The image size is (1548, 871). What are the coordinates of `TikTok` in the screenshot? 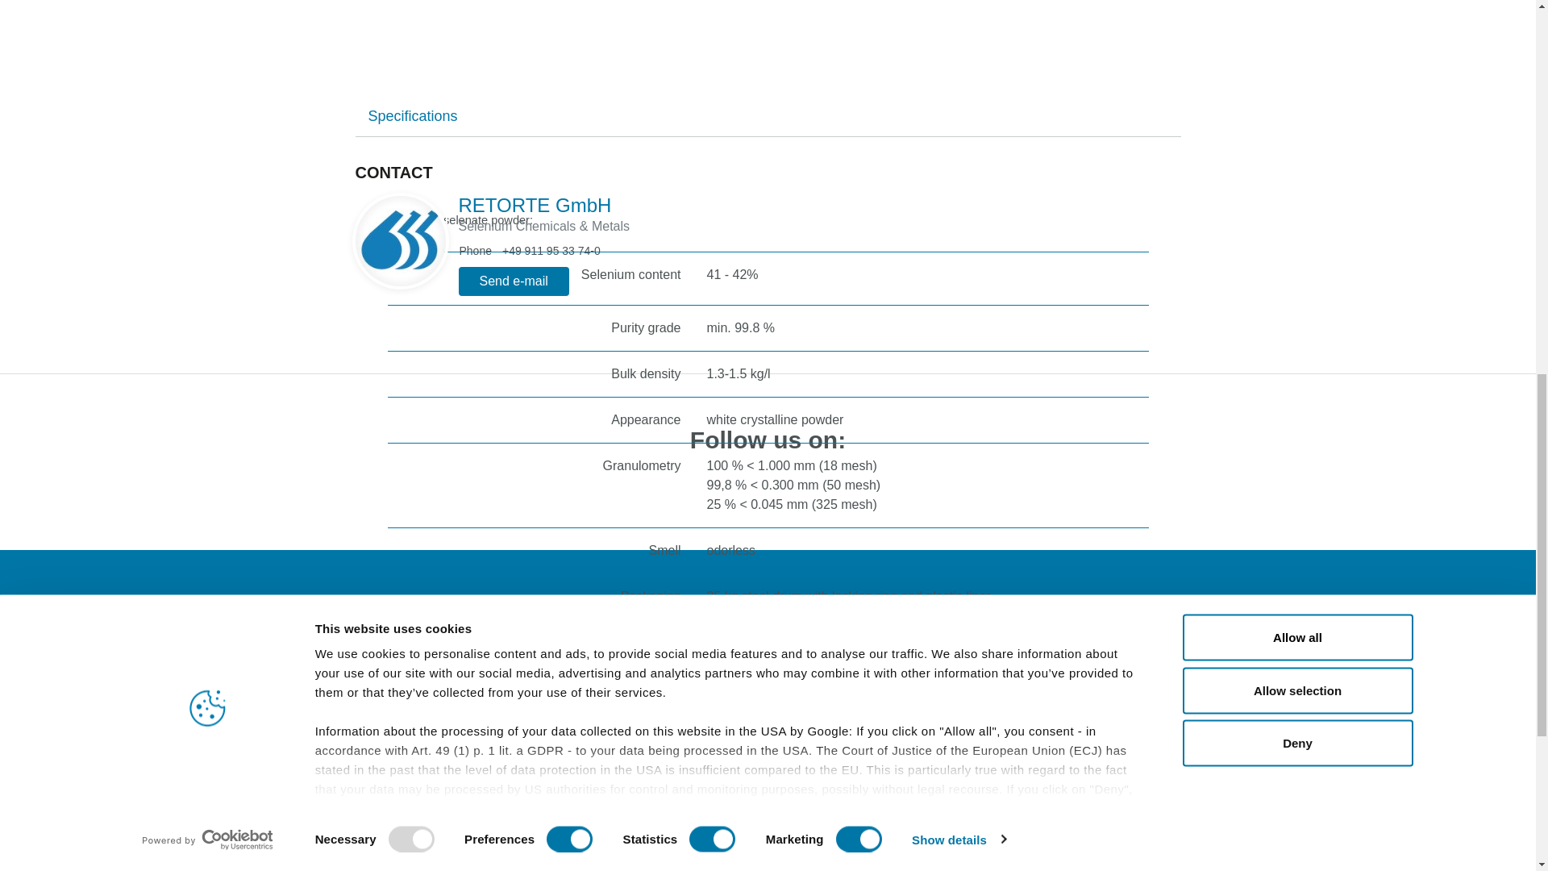 It's located at (804, 488).